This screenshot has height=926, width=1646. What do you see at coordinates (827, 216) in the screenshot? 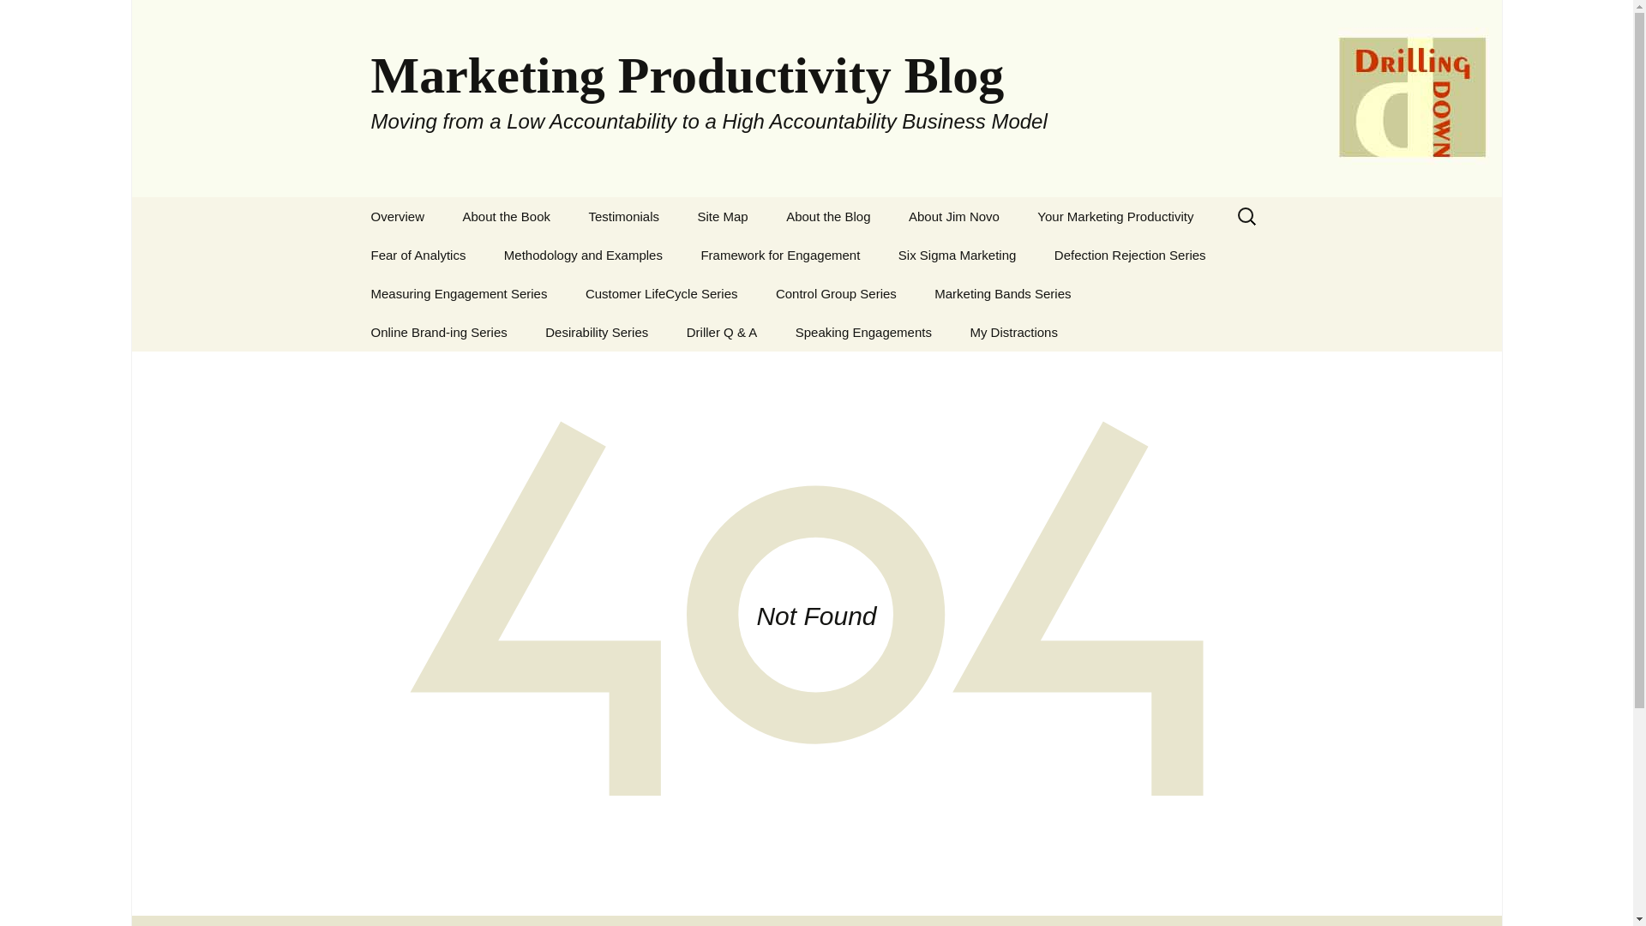
I see `About the Blog` at bounding box center [827, 216].